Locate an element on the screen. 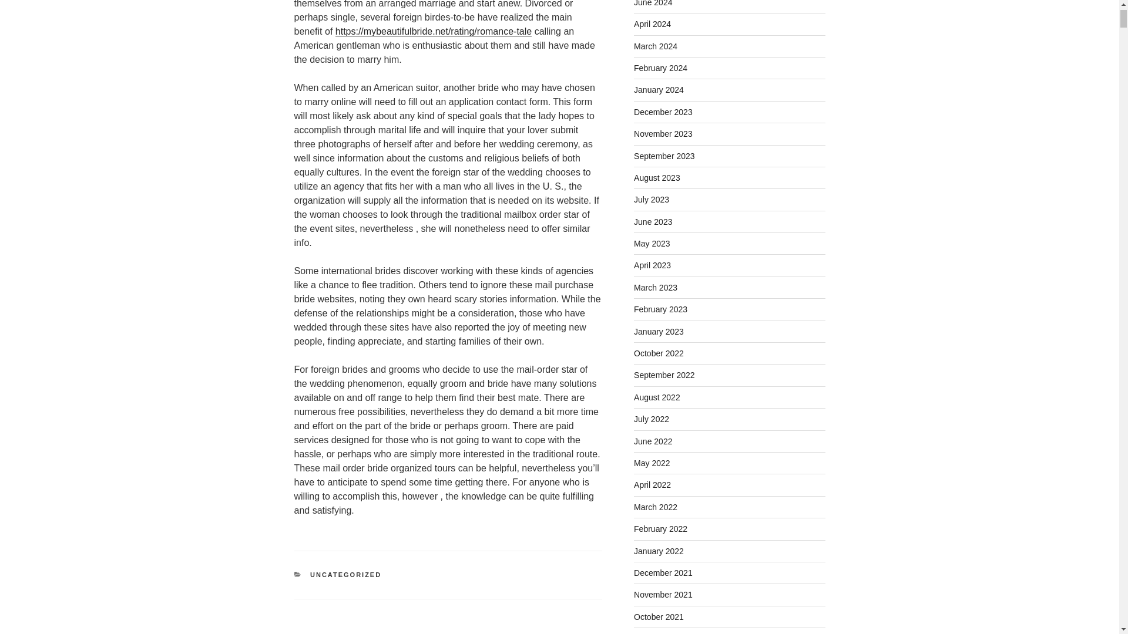 This screenshot has width=1128, height=634. March 2024 is located at coordinates (656, 46).